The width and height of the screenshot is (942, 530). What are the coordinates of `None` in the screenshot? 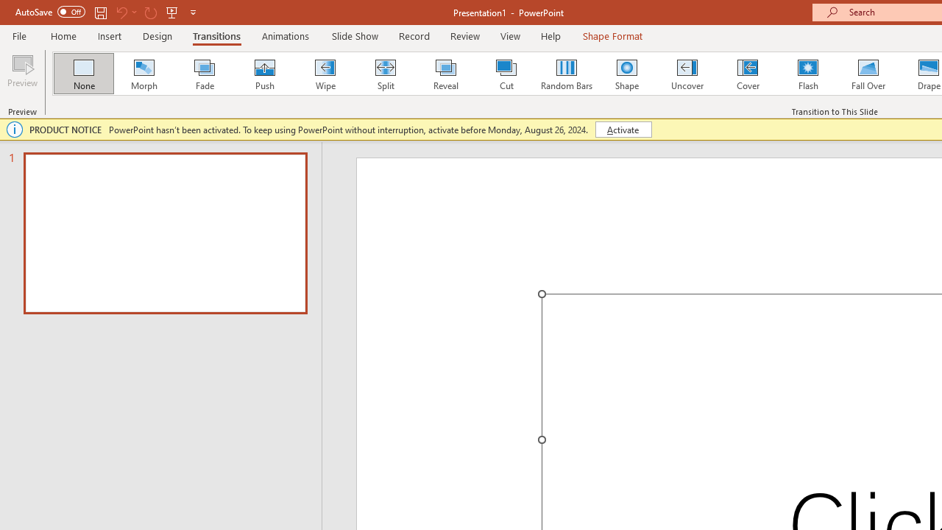 It's located at (83, 74).